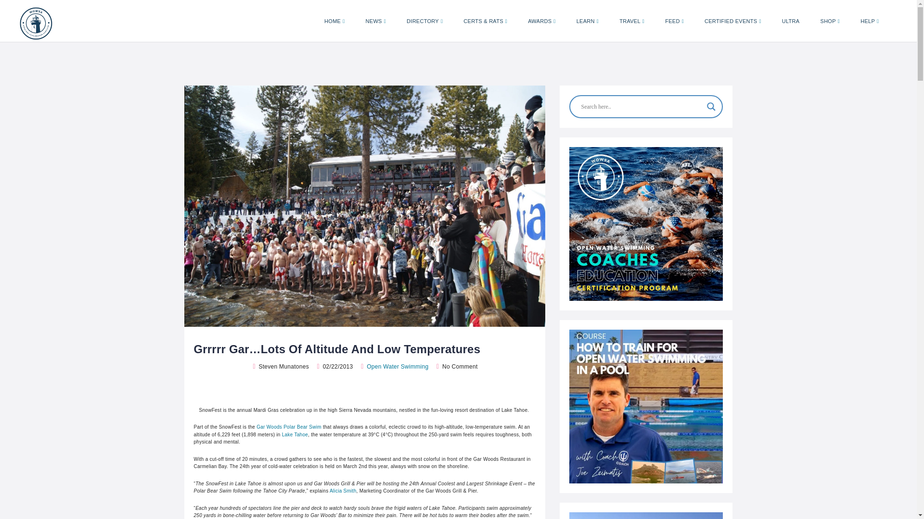 Image resolution: width=924 pixels, height=519 pixels. What do you see at coordinates (587, 21) in the screenshot?
I see `LEARN` at bounding box center [587, 21].